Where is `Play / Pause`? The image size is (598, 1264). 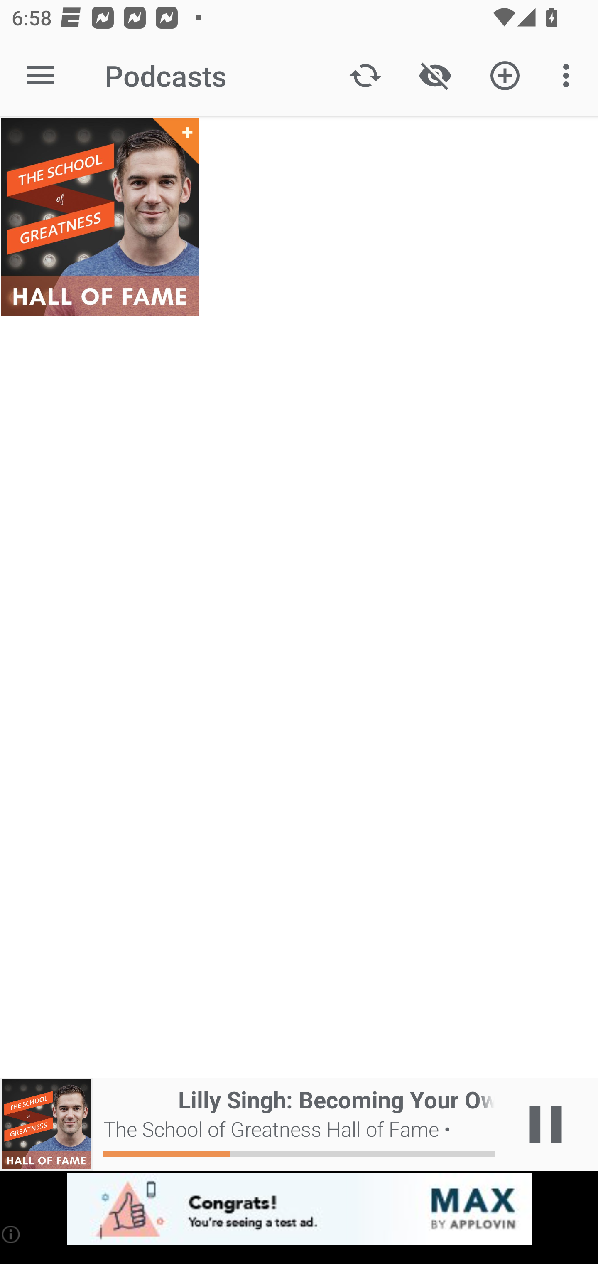 Play / Pause is located at coordinates (546, 1124).